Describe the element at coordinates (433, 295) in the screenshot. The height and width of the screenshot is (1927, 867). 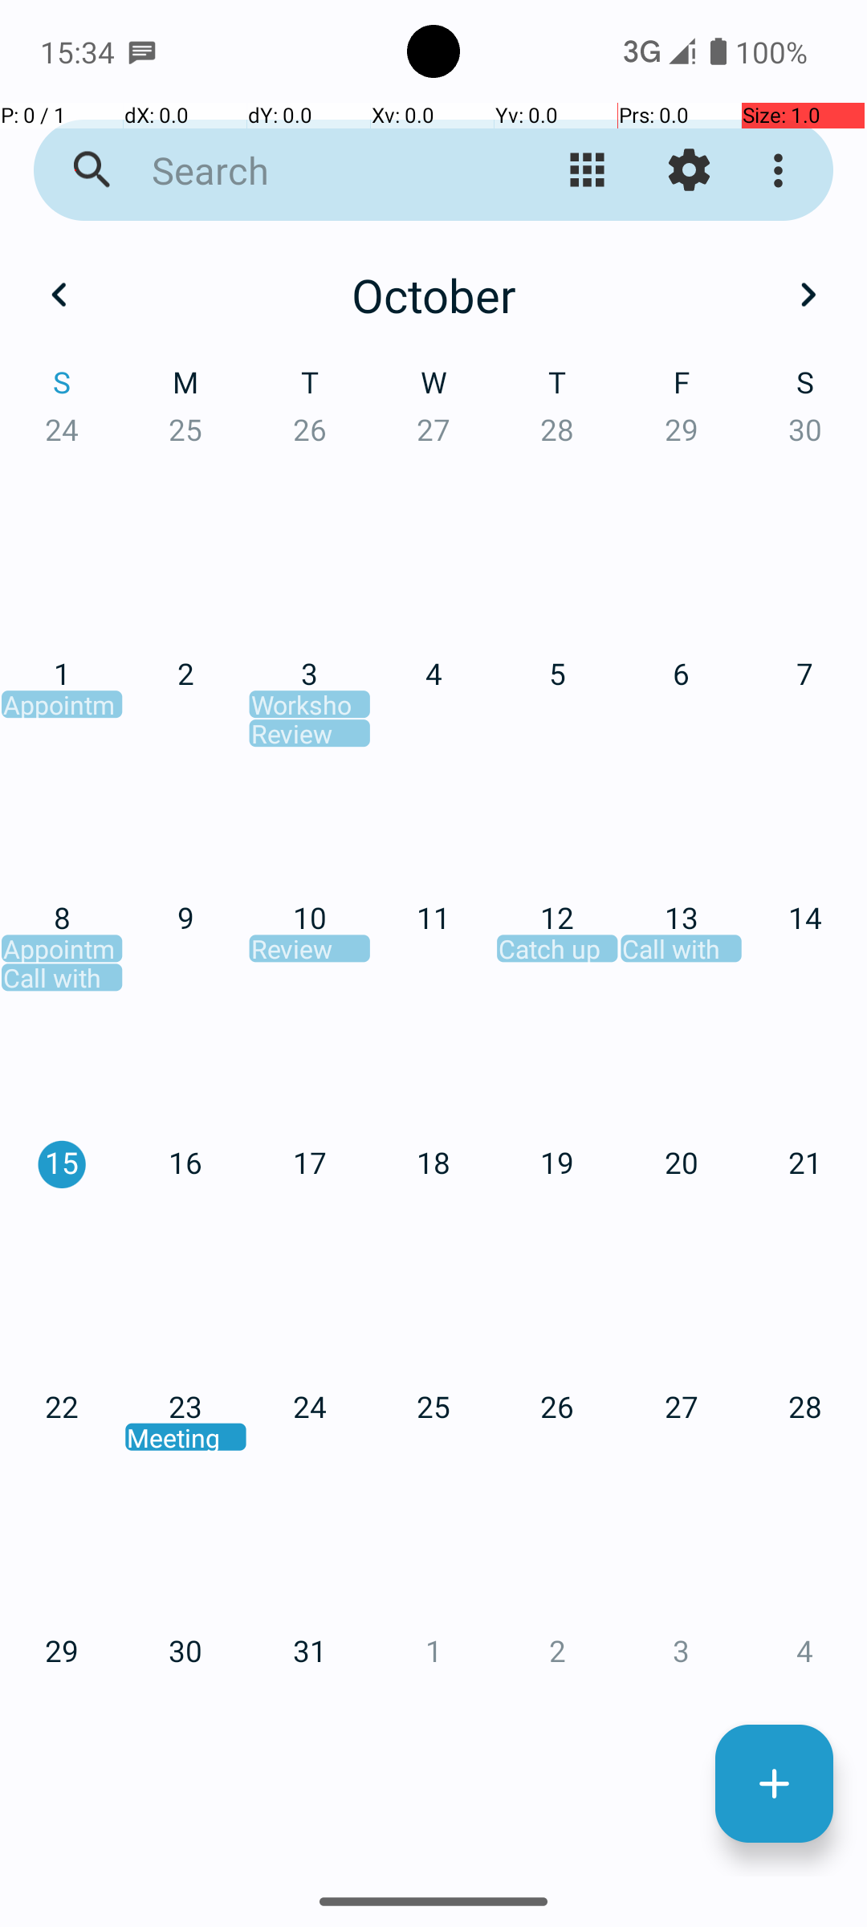
I see `October` at that location.